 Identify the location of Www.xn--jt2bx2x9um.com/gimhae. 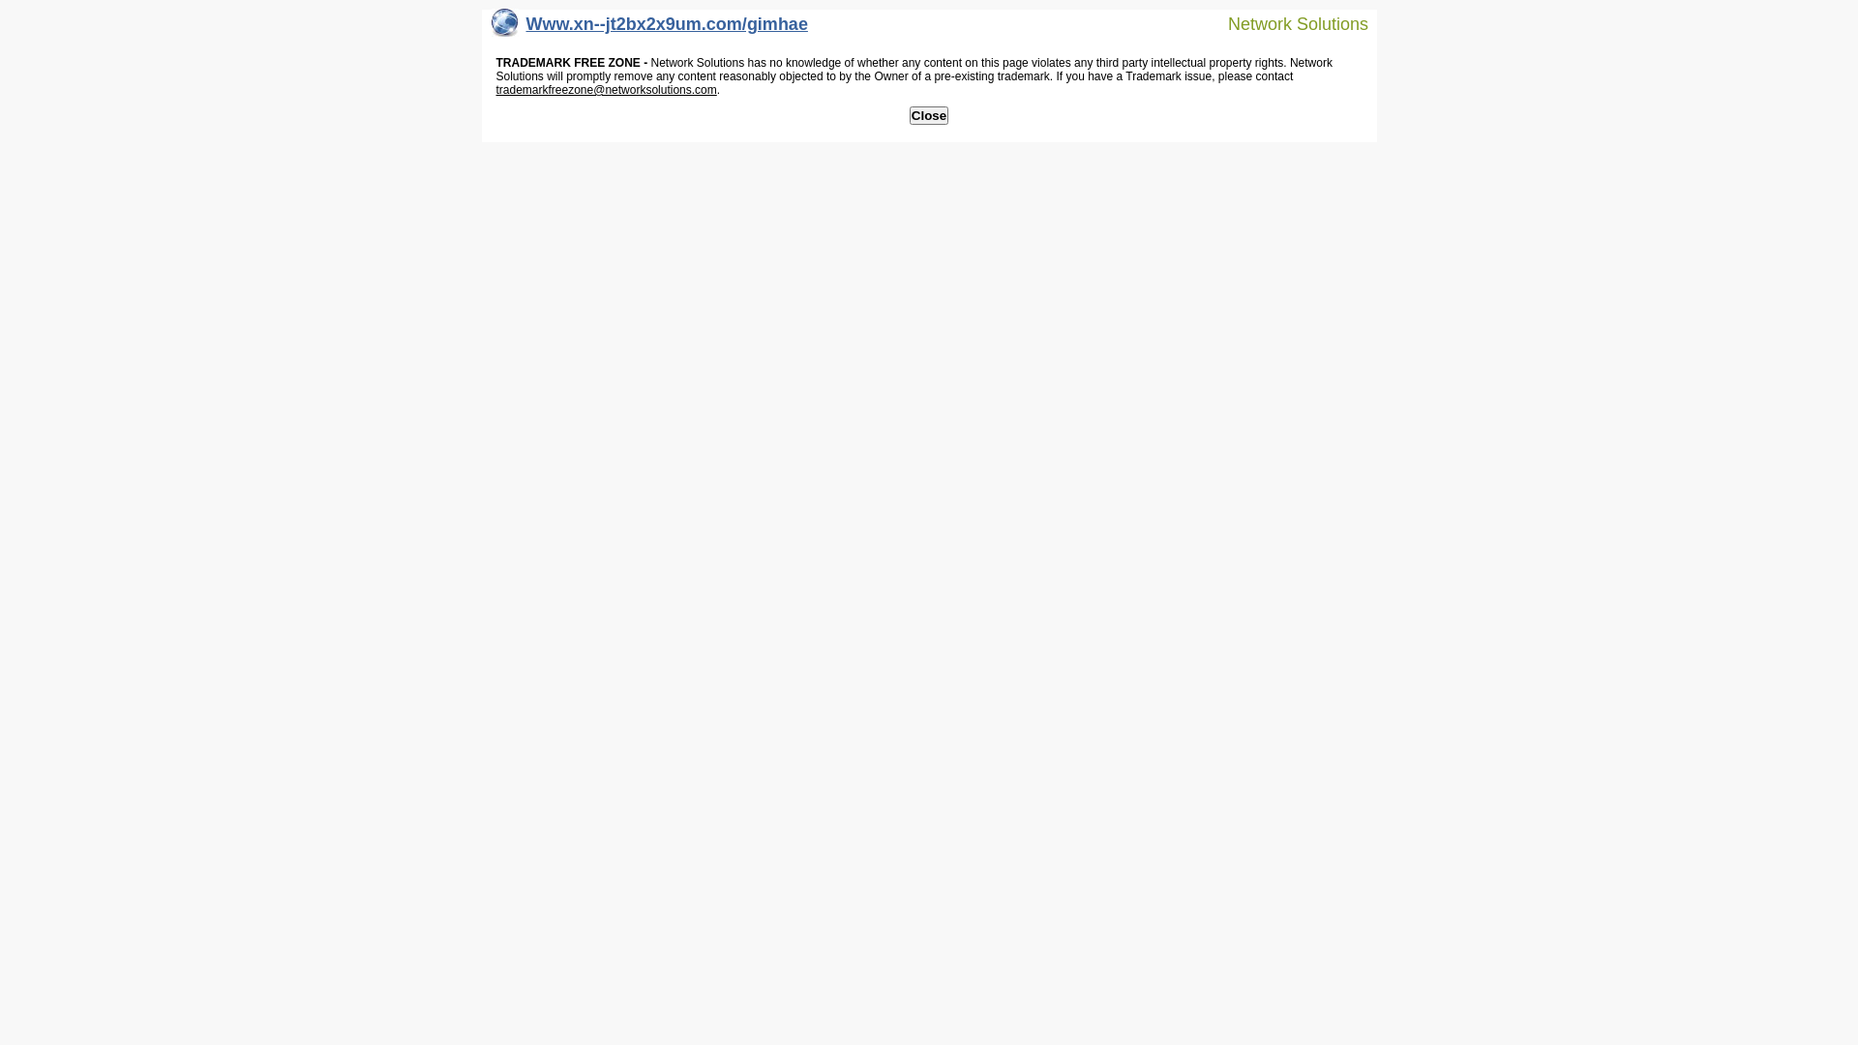
(650, 29).